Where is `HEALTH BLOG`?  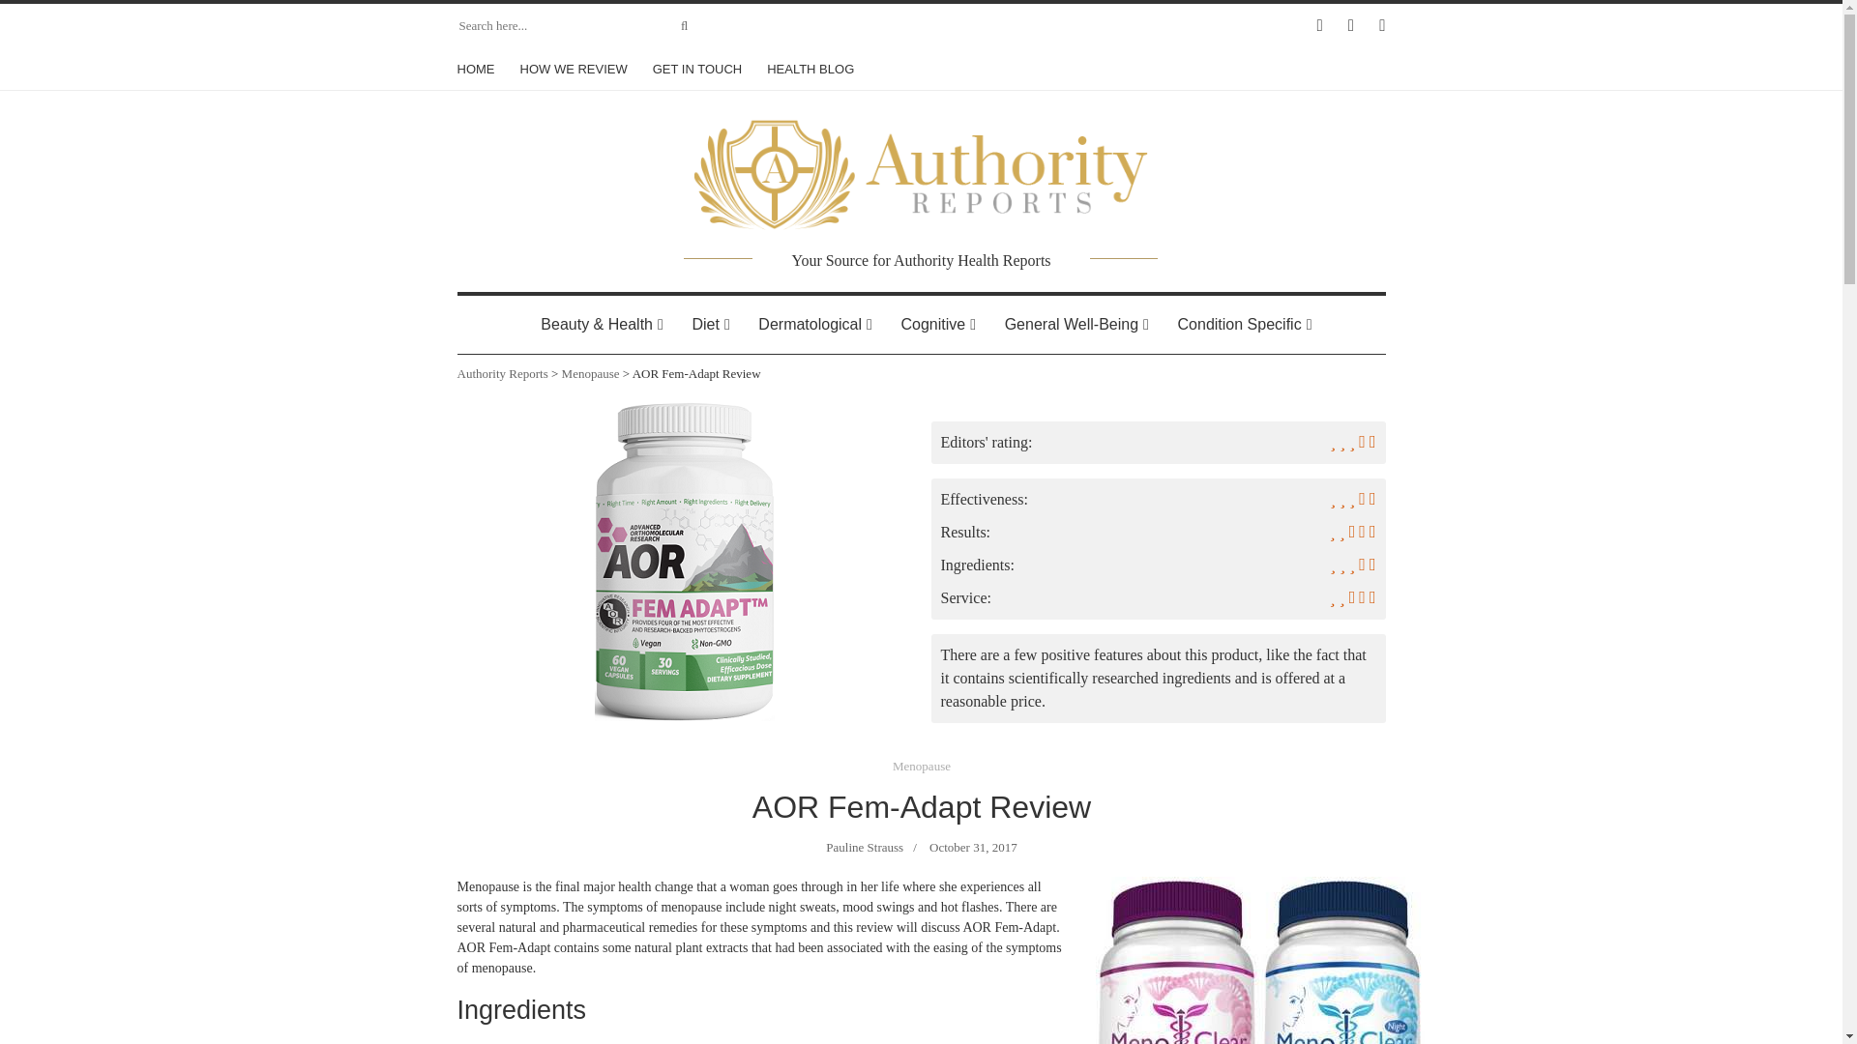 HEALTH BLOG is located at coordinates (811, 69).